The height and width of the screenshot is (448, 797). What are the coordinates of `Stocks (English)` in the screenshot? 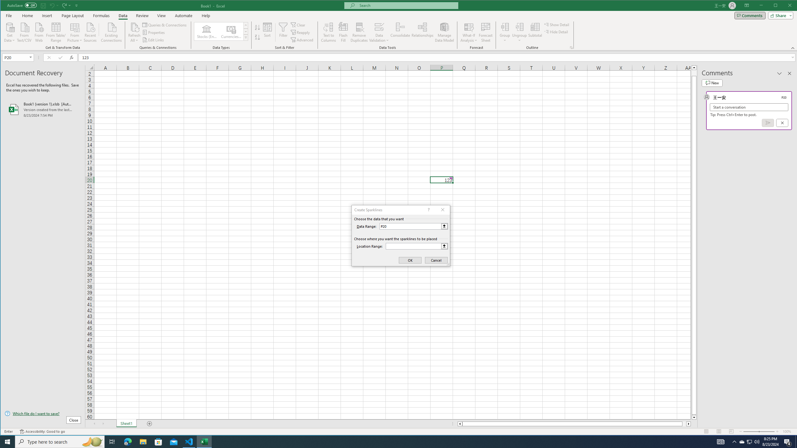 It's located at (207, 31).